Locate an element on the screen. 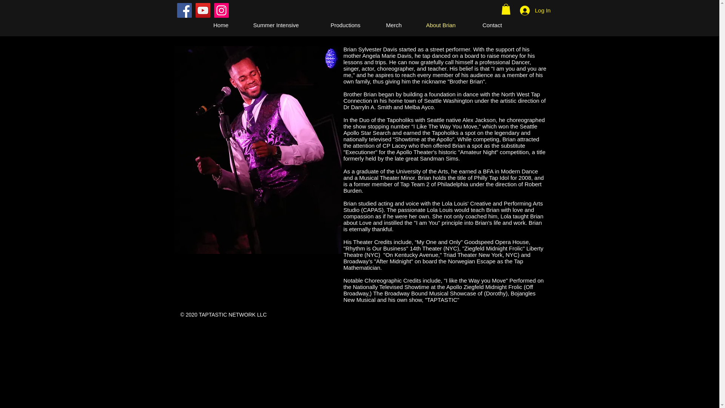  Summer Intensive is located at coordinates (276, 25).